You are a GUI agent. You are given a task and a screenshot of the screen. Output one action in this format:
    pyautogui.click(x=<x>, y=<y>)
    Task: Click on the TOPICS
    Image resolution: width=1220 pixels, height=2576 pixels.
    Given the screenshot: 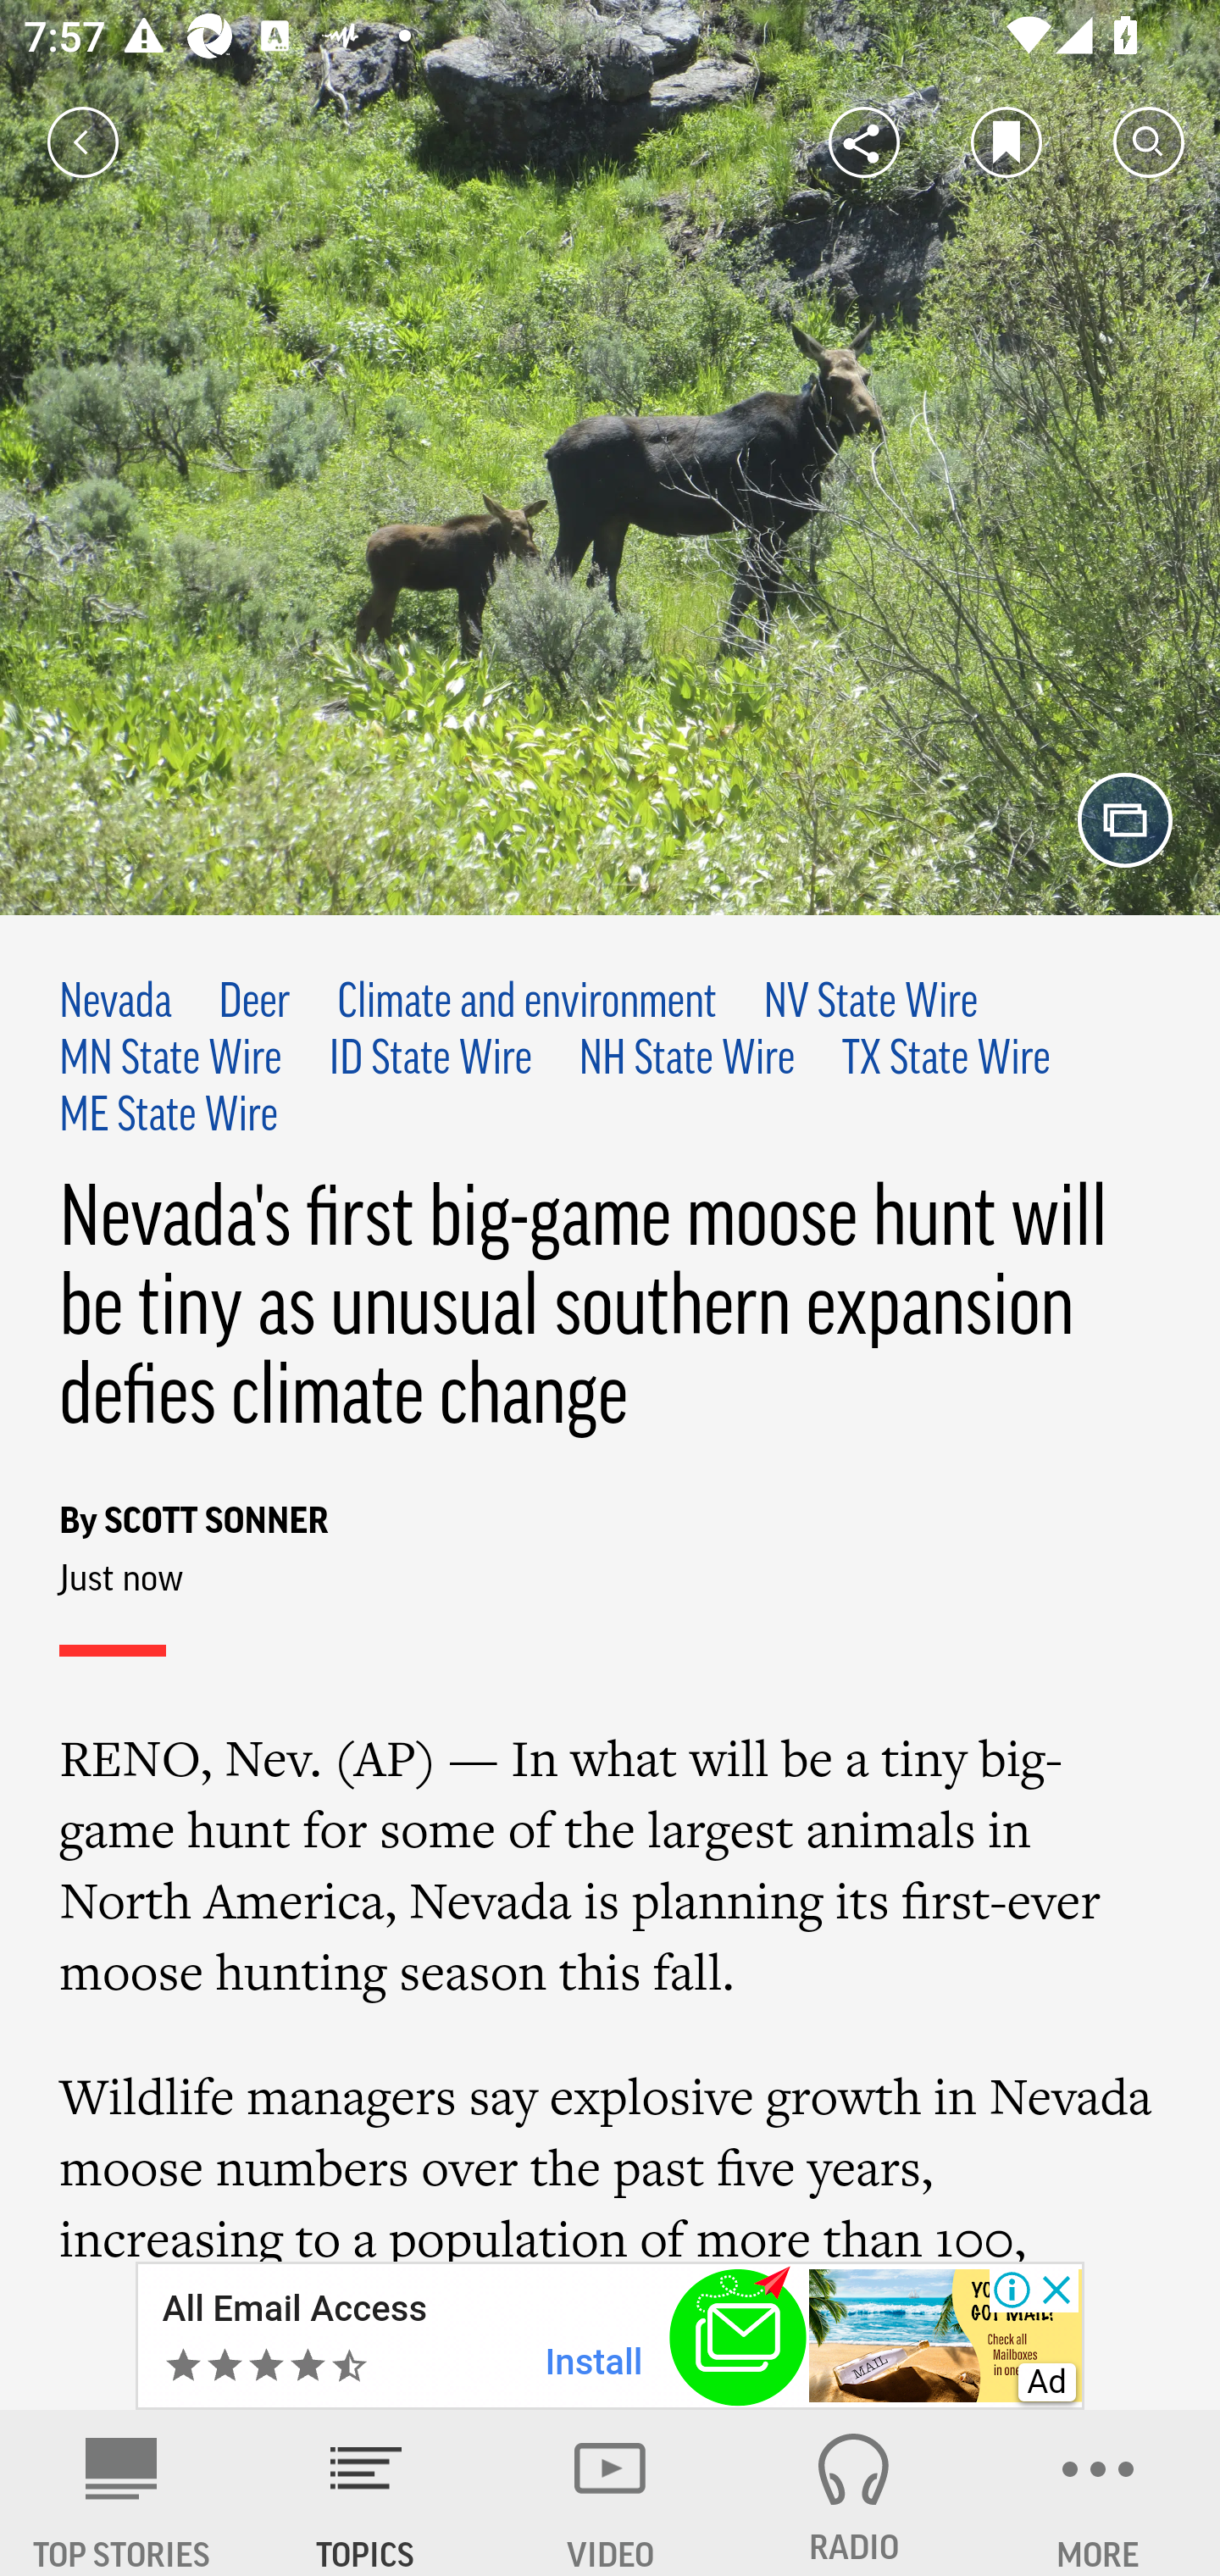 What is the action you would take?
    pyautogui.click(x=366, y=2493)
    